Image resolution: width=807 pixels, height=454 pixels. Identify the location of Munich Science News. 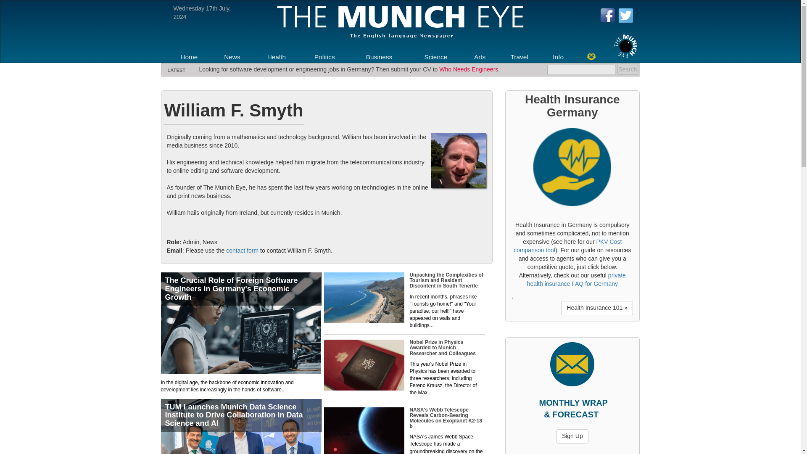
(435, 57).